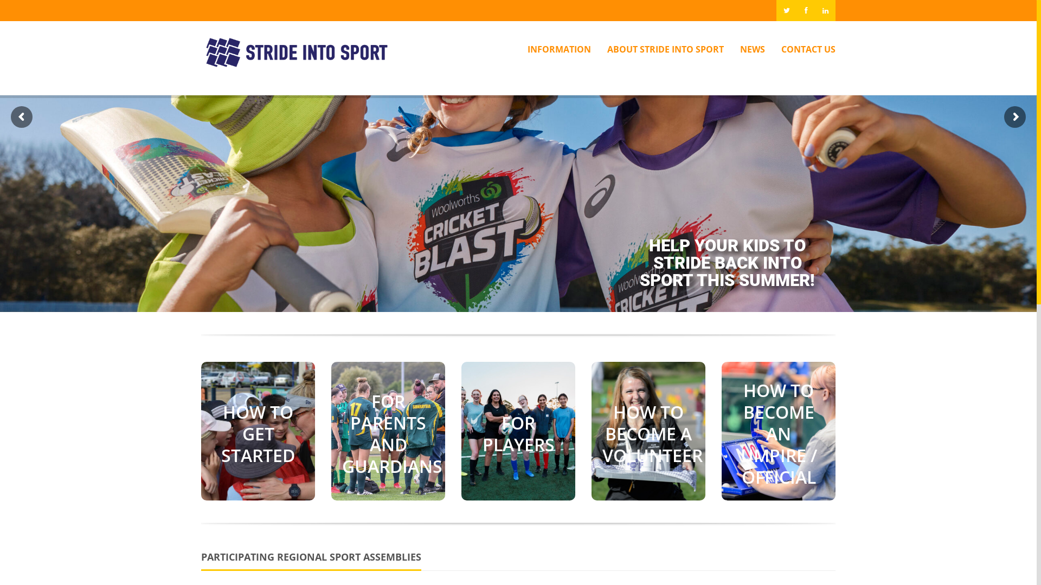 The image size is (1041, 585). What do you see at coordinates (748, 49) in the screenshot?
I see `NEWS` at bounding box center [748, 49].